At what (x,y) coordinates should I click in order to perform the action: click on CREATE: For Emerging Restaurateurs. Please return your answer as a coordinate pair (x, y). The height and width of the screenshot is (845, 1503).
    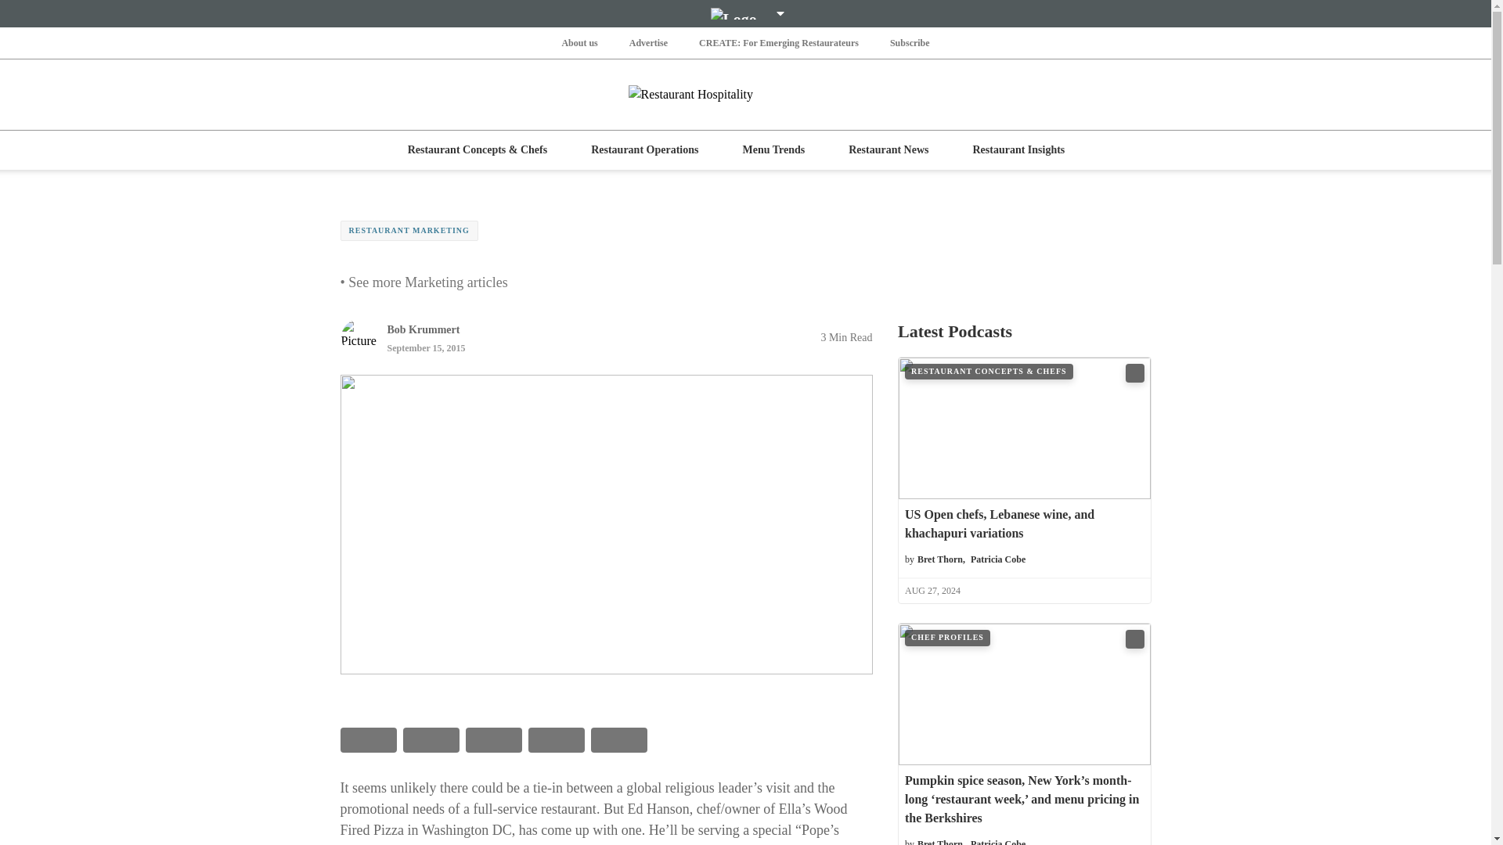
    Looking at the image, I should click on (778, 42).